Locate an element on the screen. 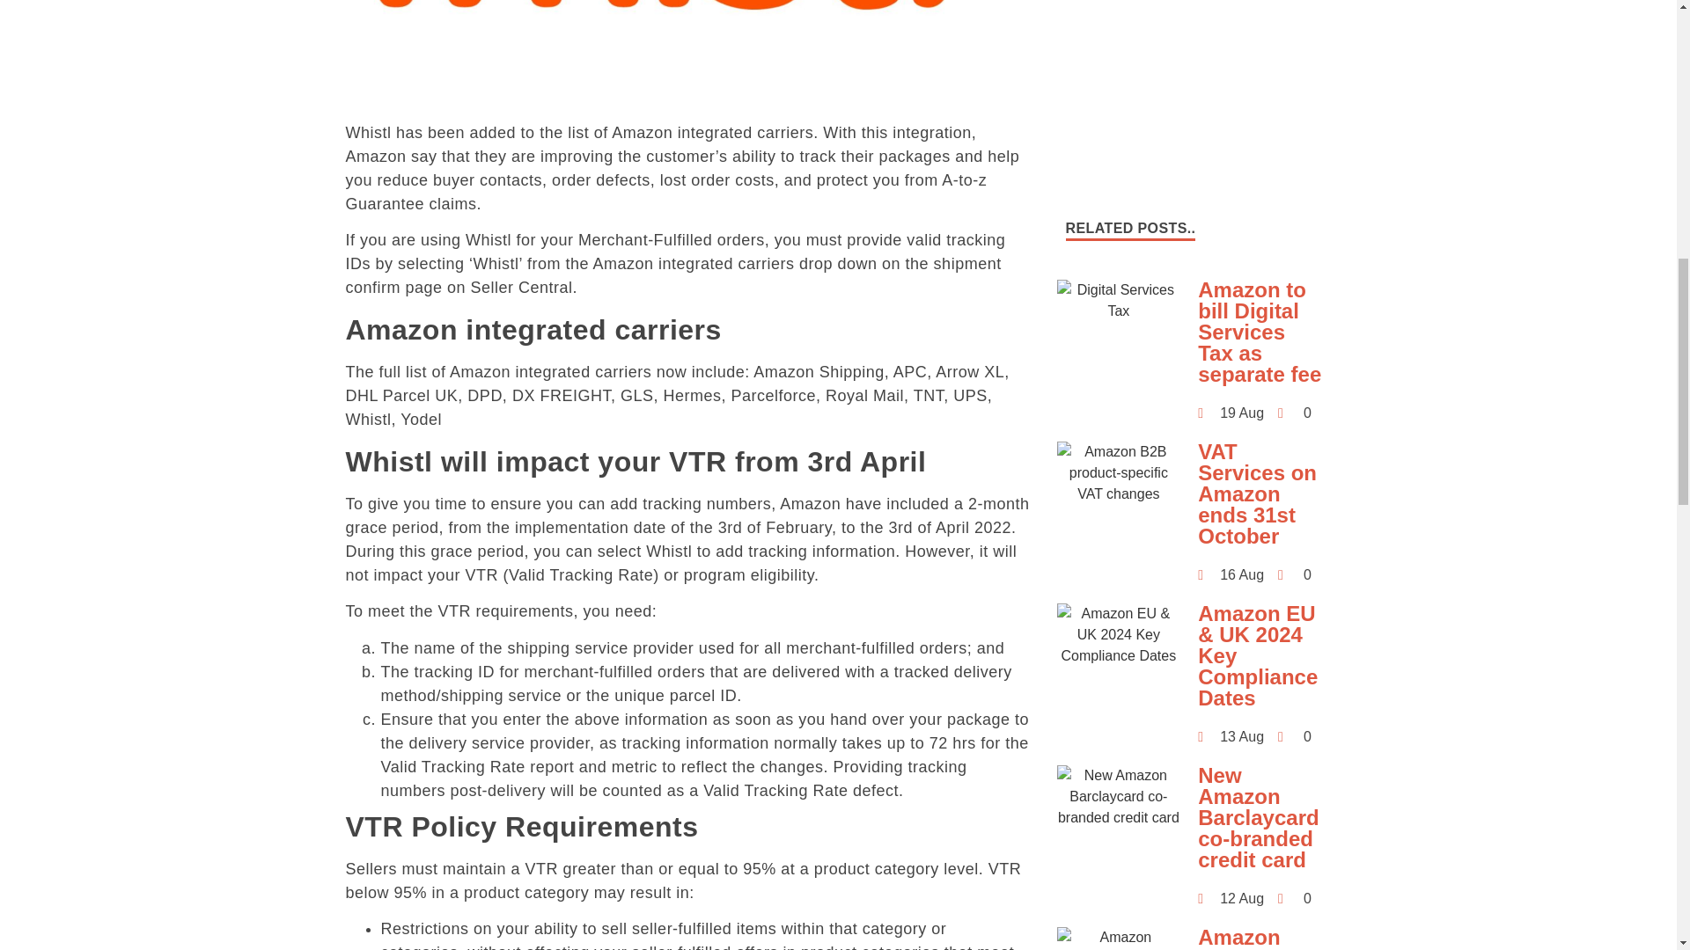  New Amazon Barclaycard co-branded credit card is located at coordinates (1118, 797).